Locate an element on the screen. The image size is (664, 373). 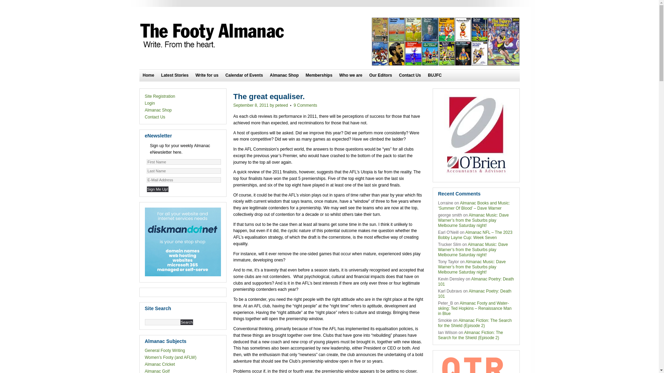
peteed is located at coordinates (282, 105).